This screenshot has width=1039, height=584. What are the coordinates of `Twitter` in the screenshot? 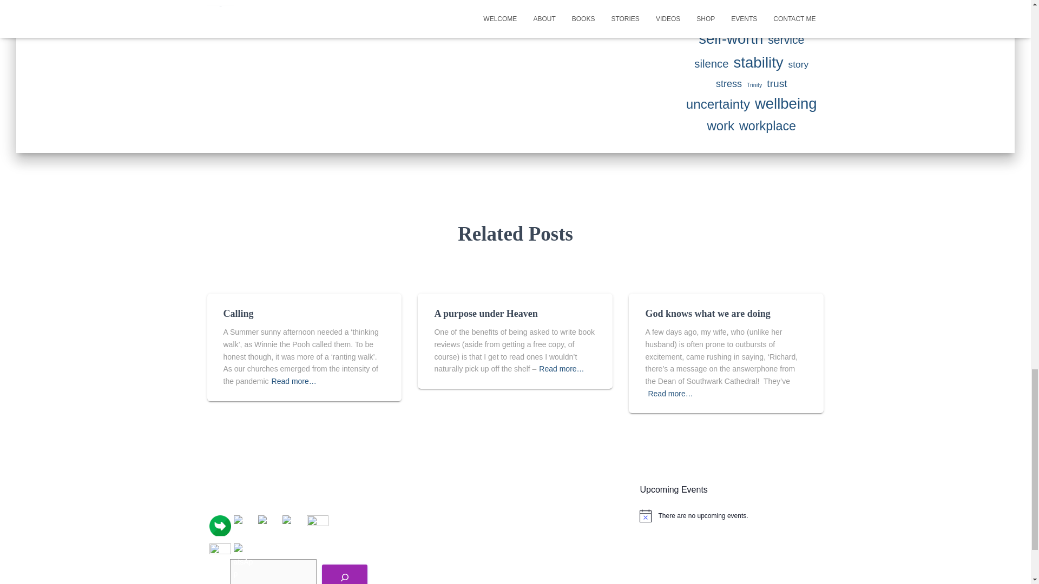 It's located at (245, 527).